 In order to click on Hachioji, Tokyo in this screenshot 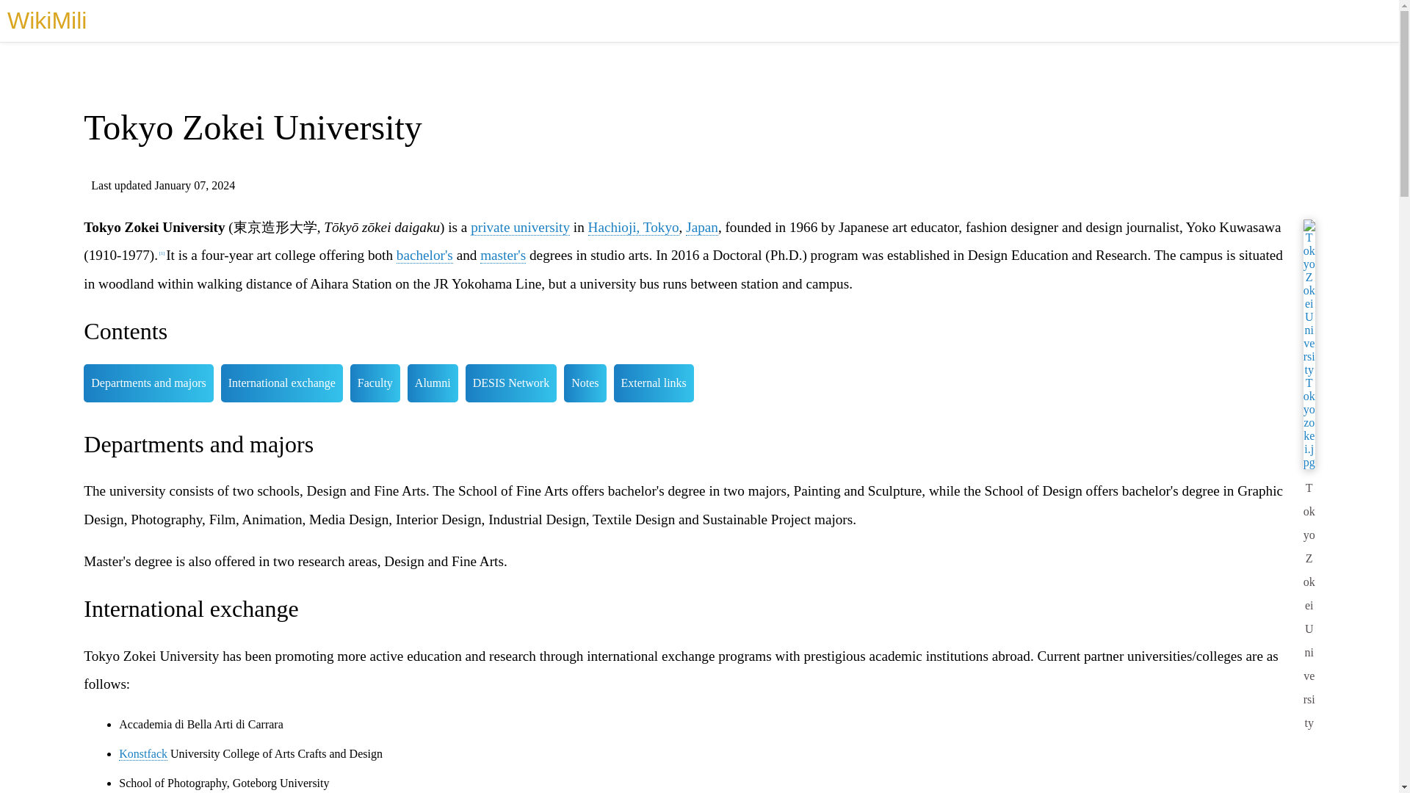, I will do `click(633, 228)`.